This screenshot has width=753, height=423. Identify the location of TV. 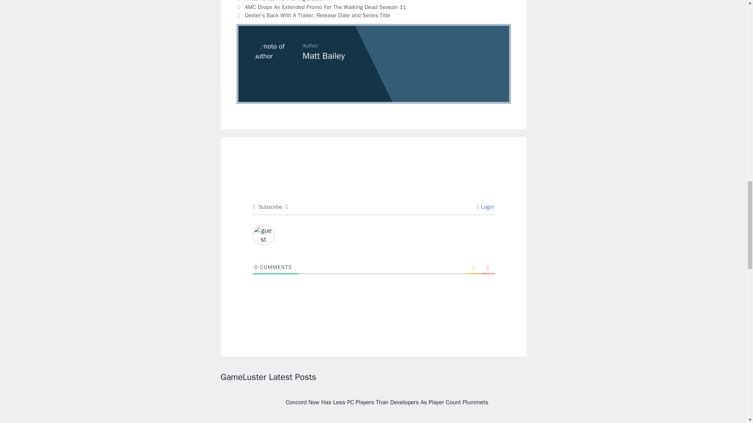
(326, 1).